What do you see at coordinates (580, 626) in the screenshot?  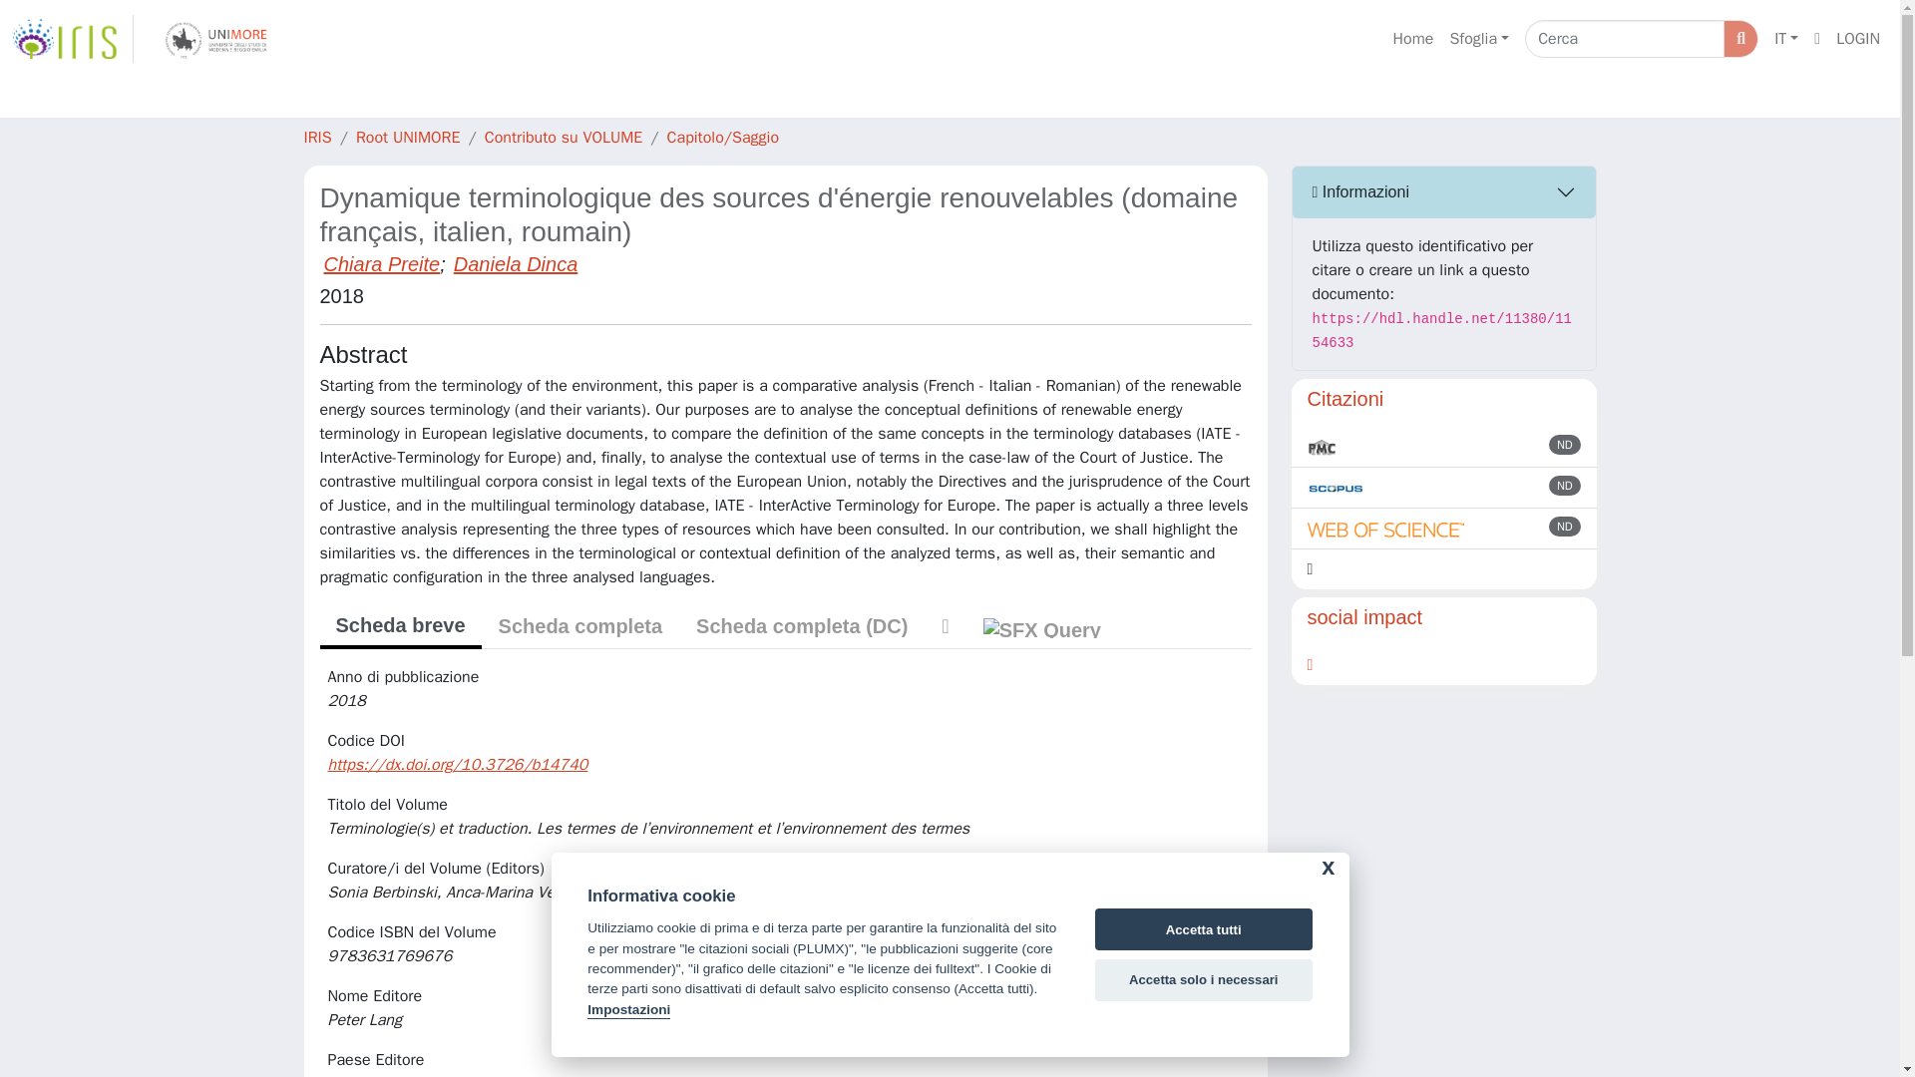 I see `Scheda completa` at bounding box center [580, 626].